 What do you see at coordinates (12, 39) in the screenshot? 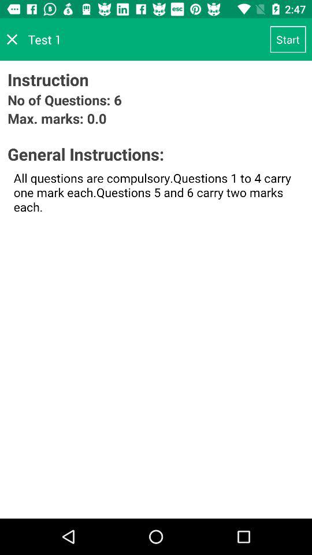
I see `close page` at bounding box center [12, 39].